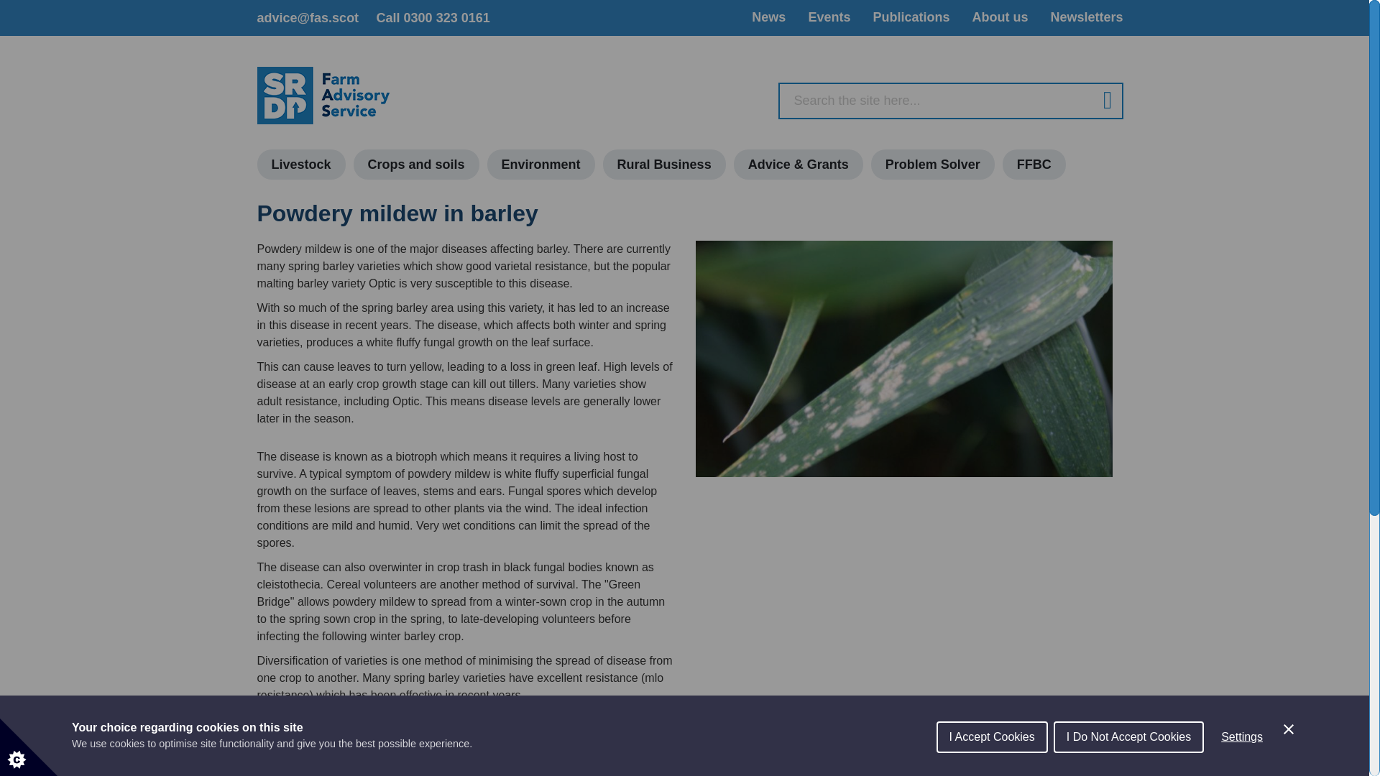 This screenshot has width=1380, height=776. I want to click on News, so click(768, 16).